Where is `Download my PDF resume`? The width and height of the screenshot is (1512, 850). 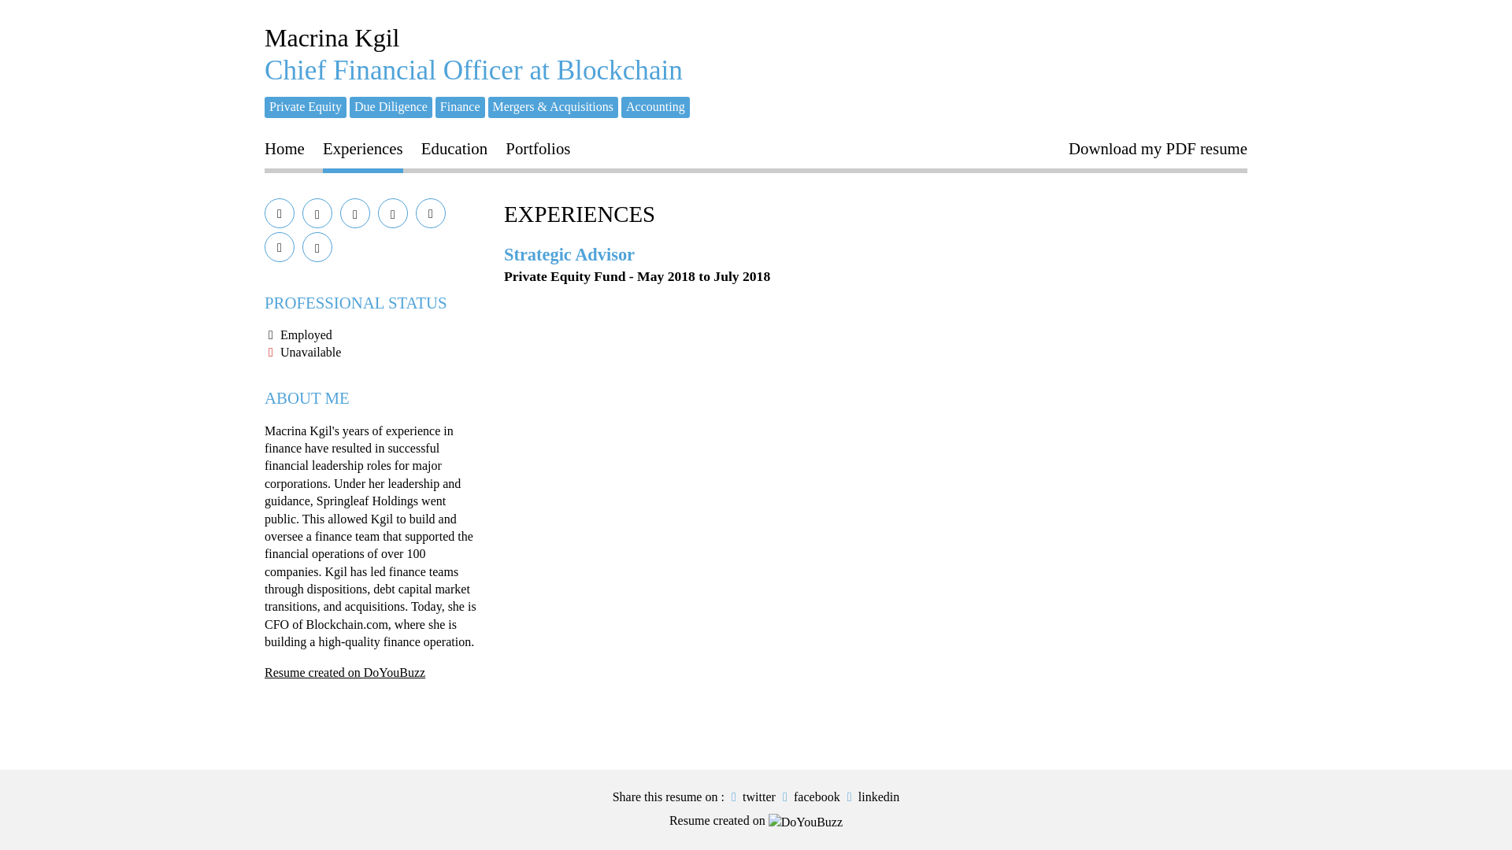 Download my PDF resume is located at coordinates (1158, 152).